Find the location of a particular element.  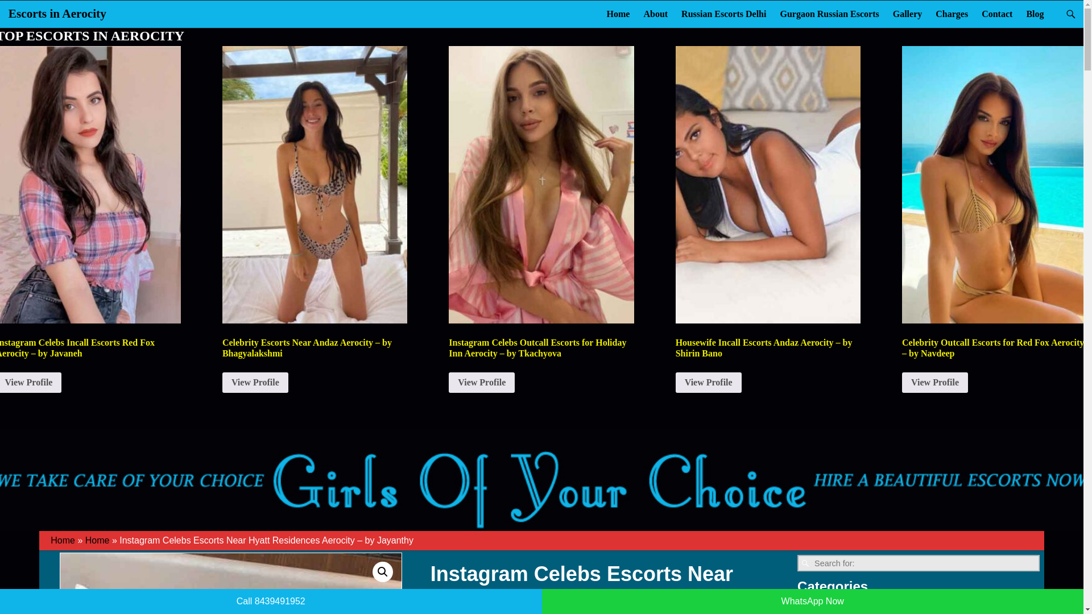

Gallery is located at coordinates (907, 14).